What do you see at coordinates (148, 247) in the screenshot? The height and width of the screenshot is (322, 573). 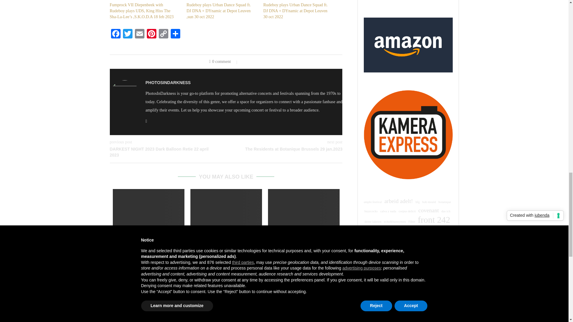 I see `Helmet 30th Anniversary of Betty, Het Depot Leuven...` at bounding box center [148, 247].